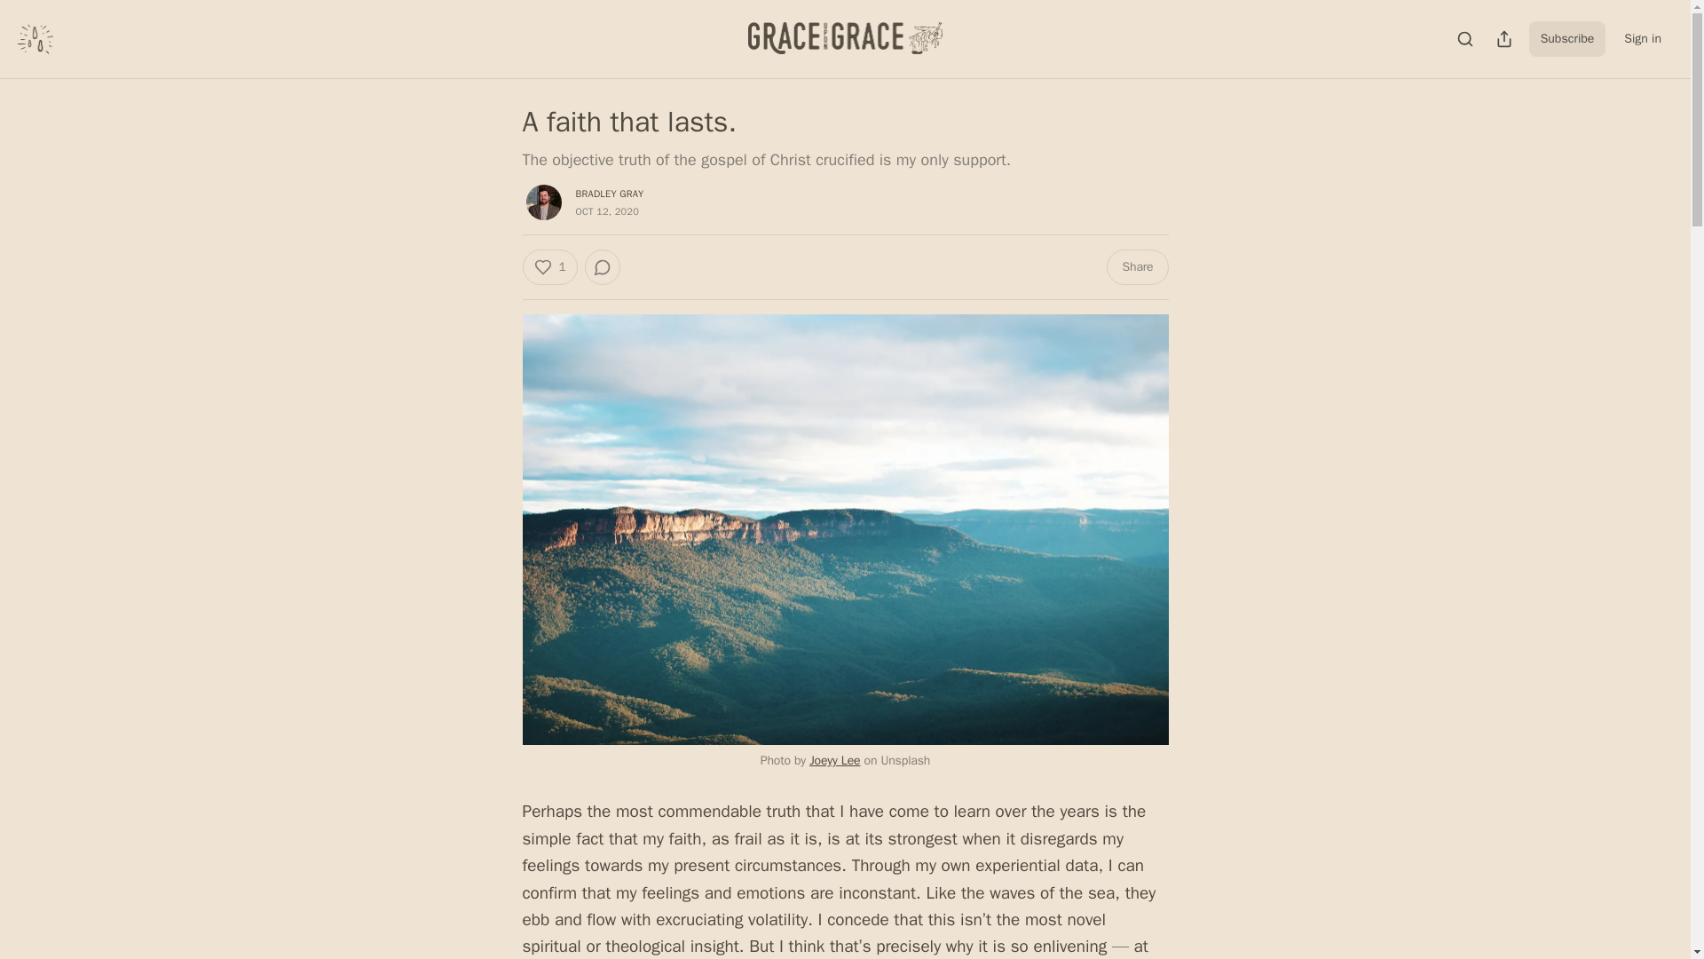 The height and width of the screenshot is (959, 1704). Describe the element at coordinates (609, 193) in the screenshot. I see `BRADLEY GRAY` at that location.